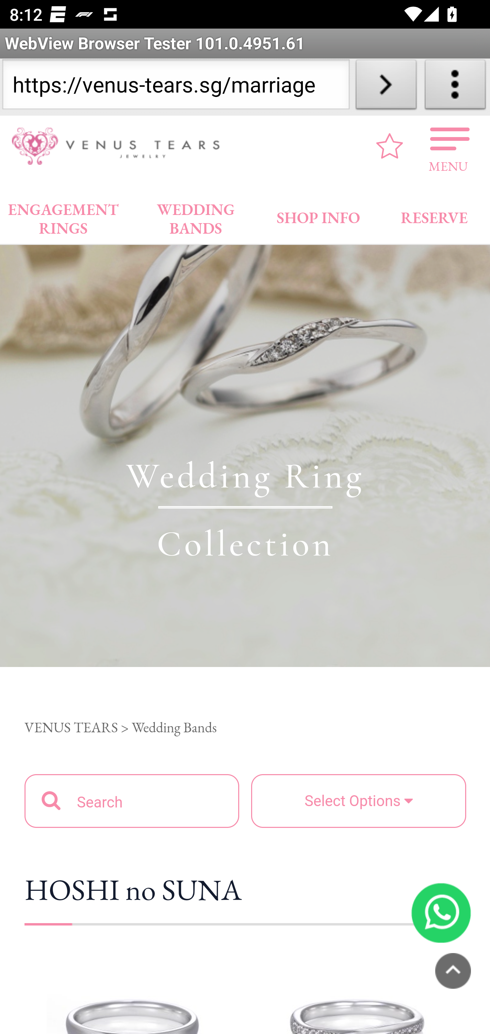  Describe the element at coordinates (64, 216) in the screenshot. I see `ENGAGEMENT RINGS ENGAGEMENT RINGS` at that location.